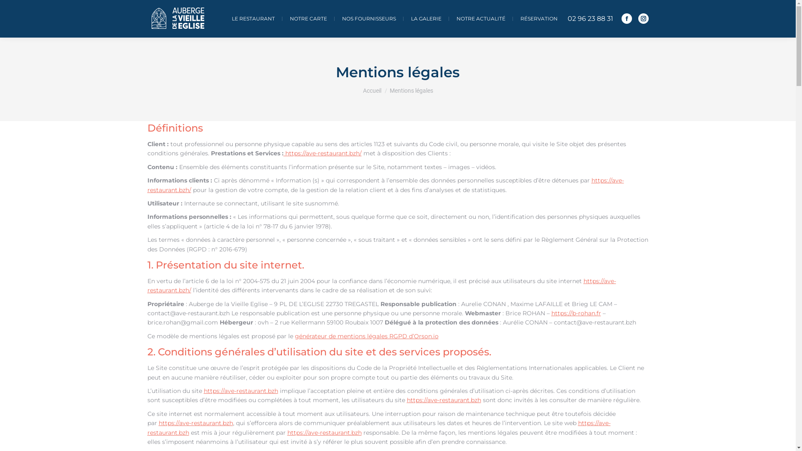  What do you see at coordinates (196, 423) in the screenshot?
I see `https://ave-restaurant.bzh` at bounding box center [196, 423].